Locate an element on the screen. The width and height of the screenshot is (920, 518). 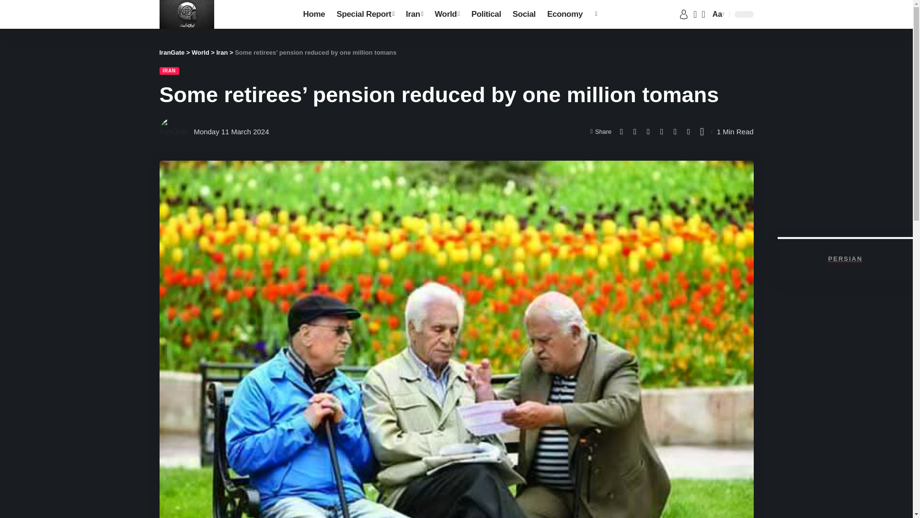
Go to the World Category archives. is located at coordinates (200, 52).